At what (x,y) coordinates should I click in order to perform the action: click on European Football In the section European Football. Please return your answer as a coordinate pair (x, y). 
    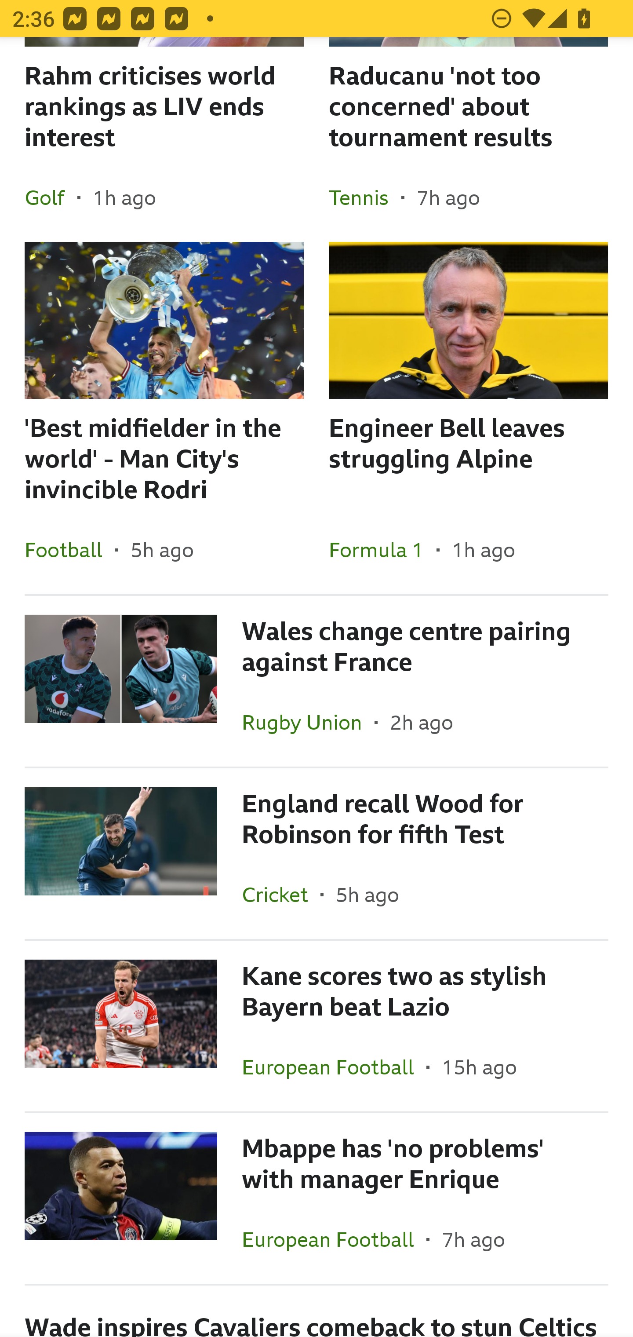
    Looking at the image, I should click on (334, 1067).